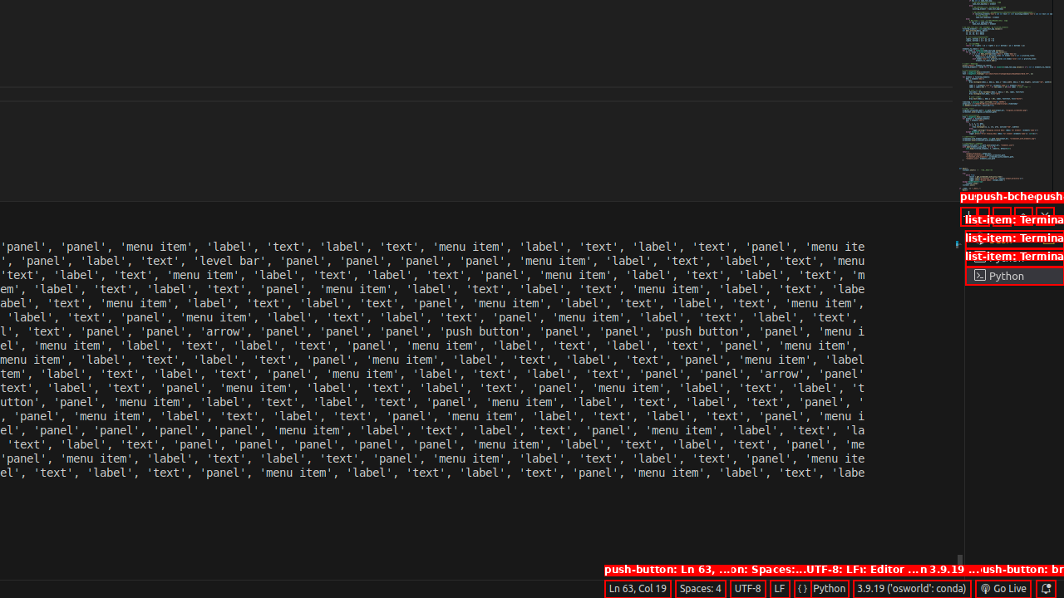  What do you see at coordinates (700, 589) in the screenshot?
I see `Spaces: 4` at bounding box center [700, 589].